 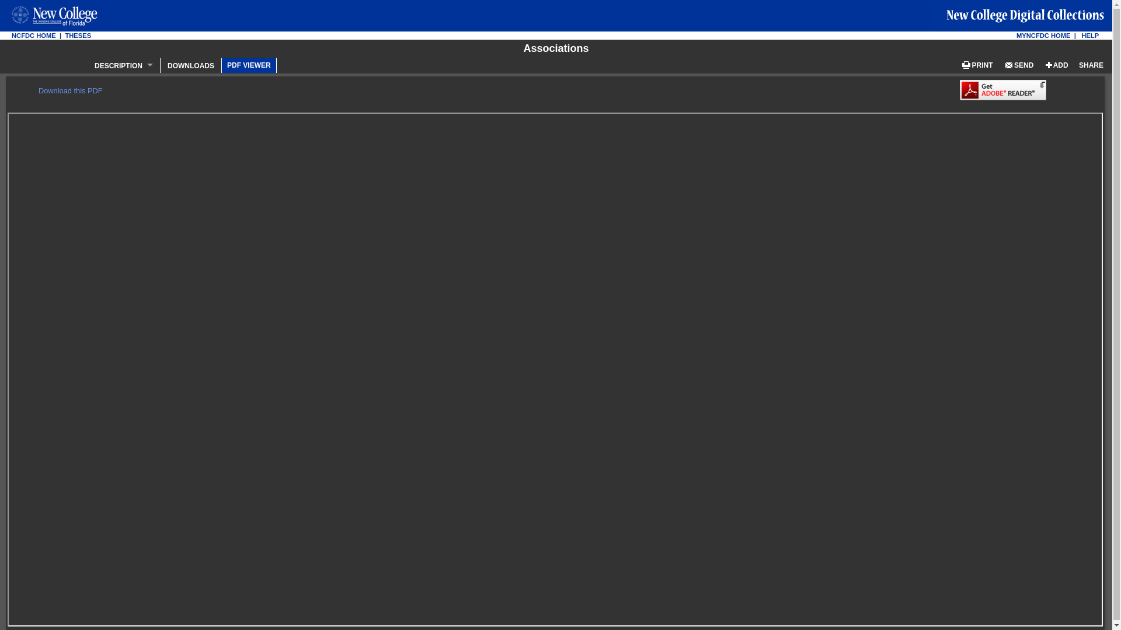 What do you see at coordinates (191, 65) in the screenshot?
I see `DOWNLOADS` at bounding box center [191, 65].